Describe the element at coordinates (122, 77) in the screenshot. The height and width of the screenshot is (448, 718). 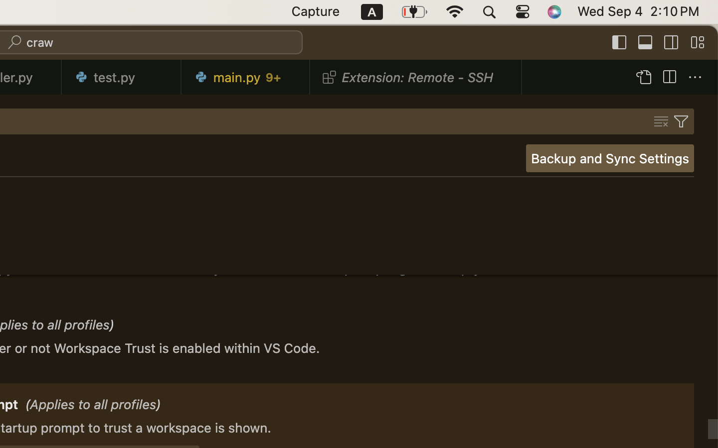
I see `0 test.py  ` at that location.